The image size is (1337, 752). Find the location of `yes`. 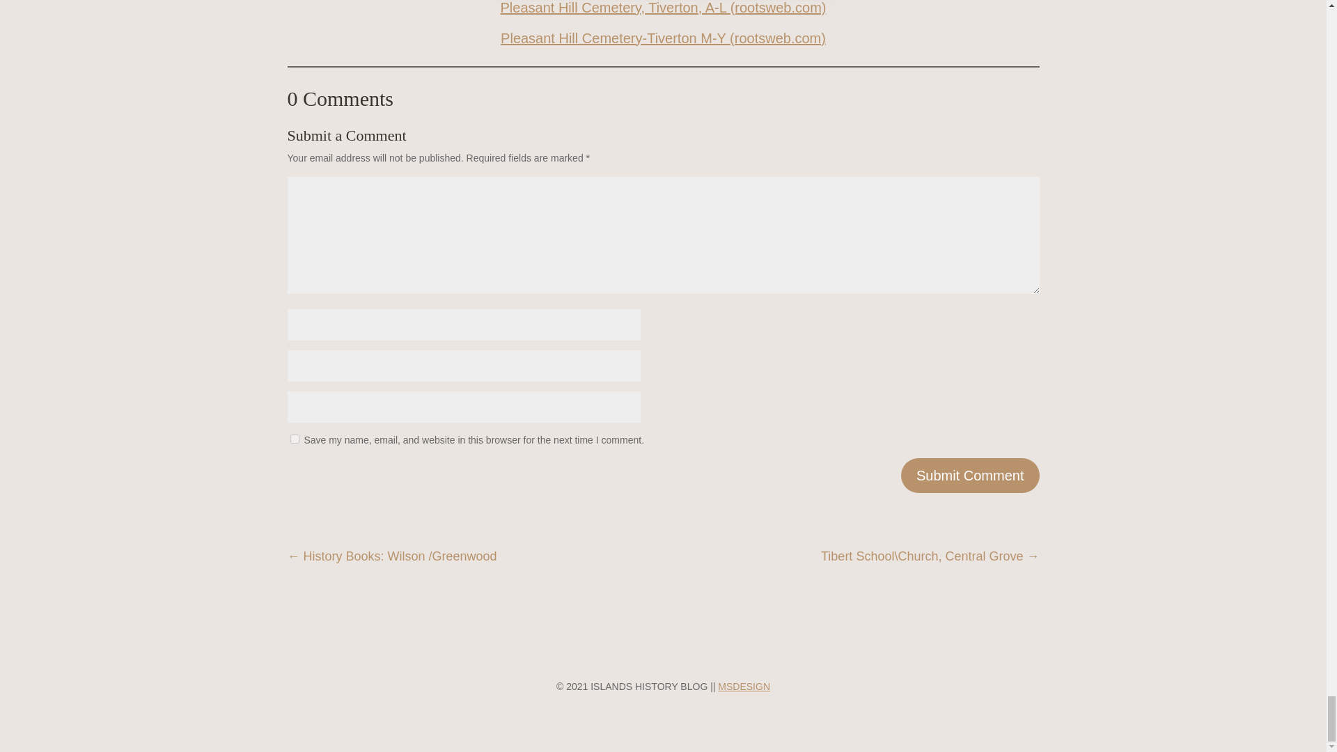

yes is located at coordinates (294, 439).